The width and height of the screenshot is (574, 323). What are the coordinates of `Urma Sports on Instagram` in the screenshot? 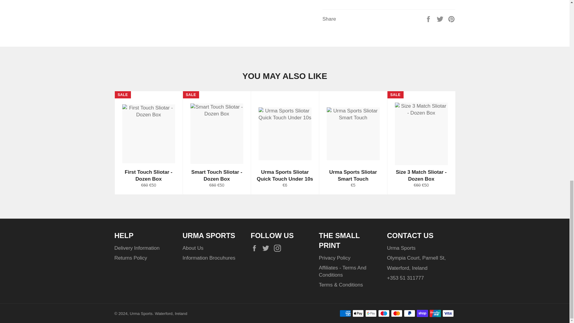 It's located at (279, 248).